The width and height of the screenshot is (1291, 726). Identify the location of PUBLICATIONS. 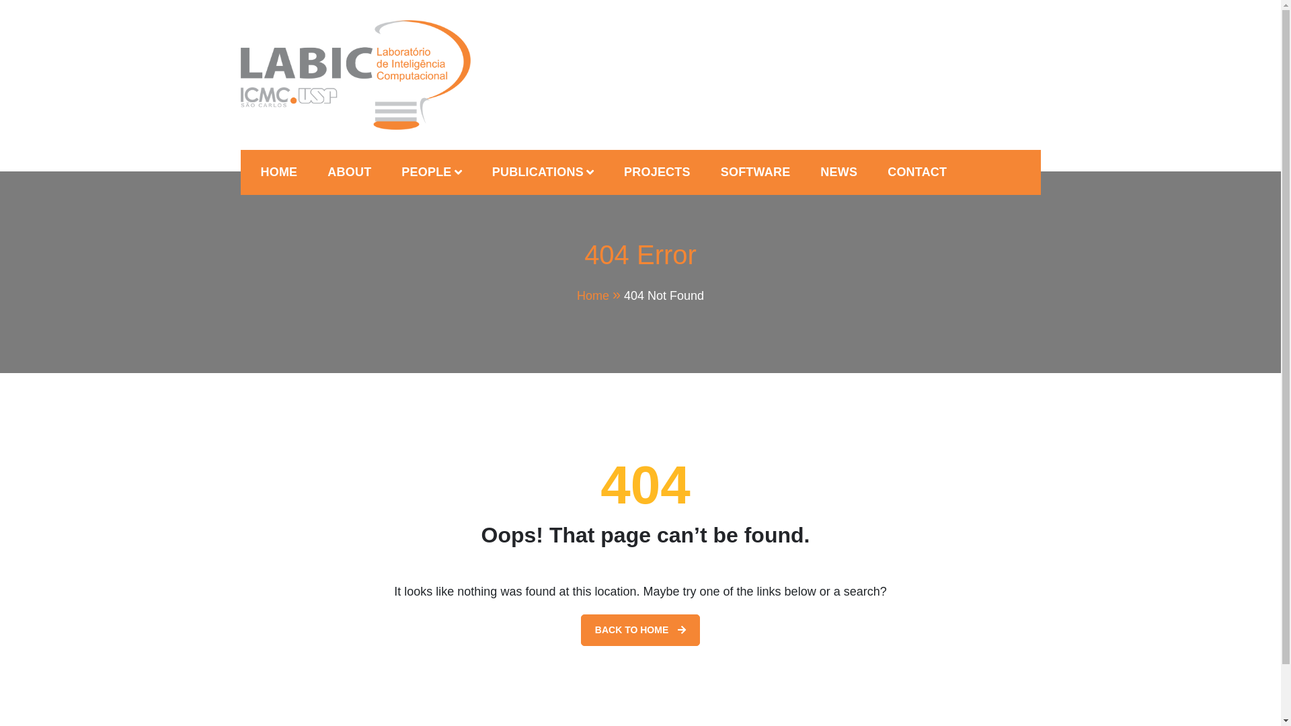
(543, 172).